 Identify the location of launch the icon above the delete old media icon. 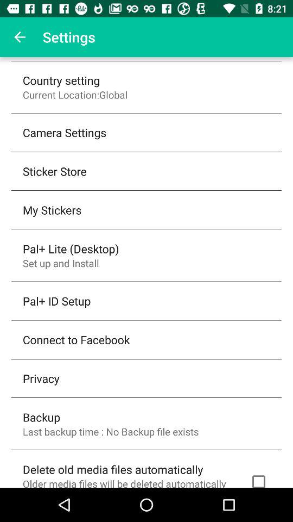
(111, 432).